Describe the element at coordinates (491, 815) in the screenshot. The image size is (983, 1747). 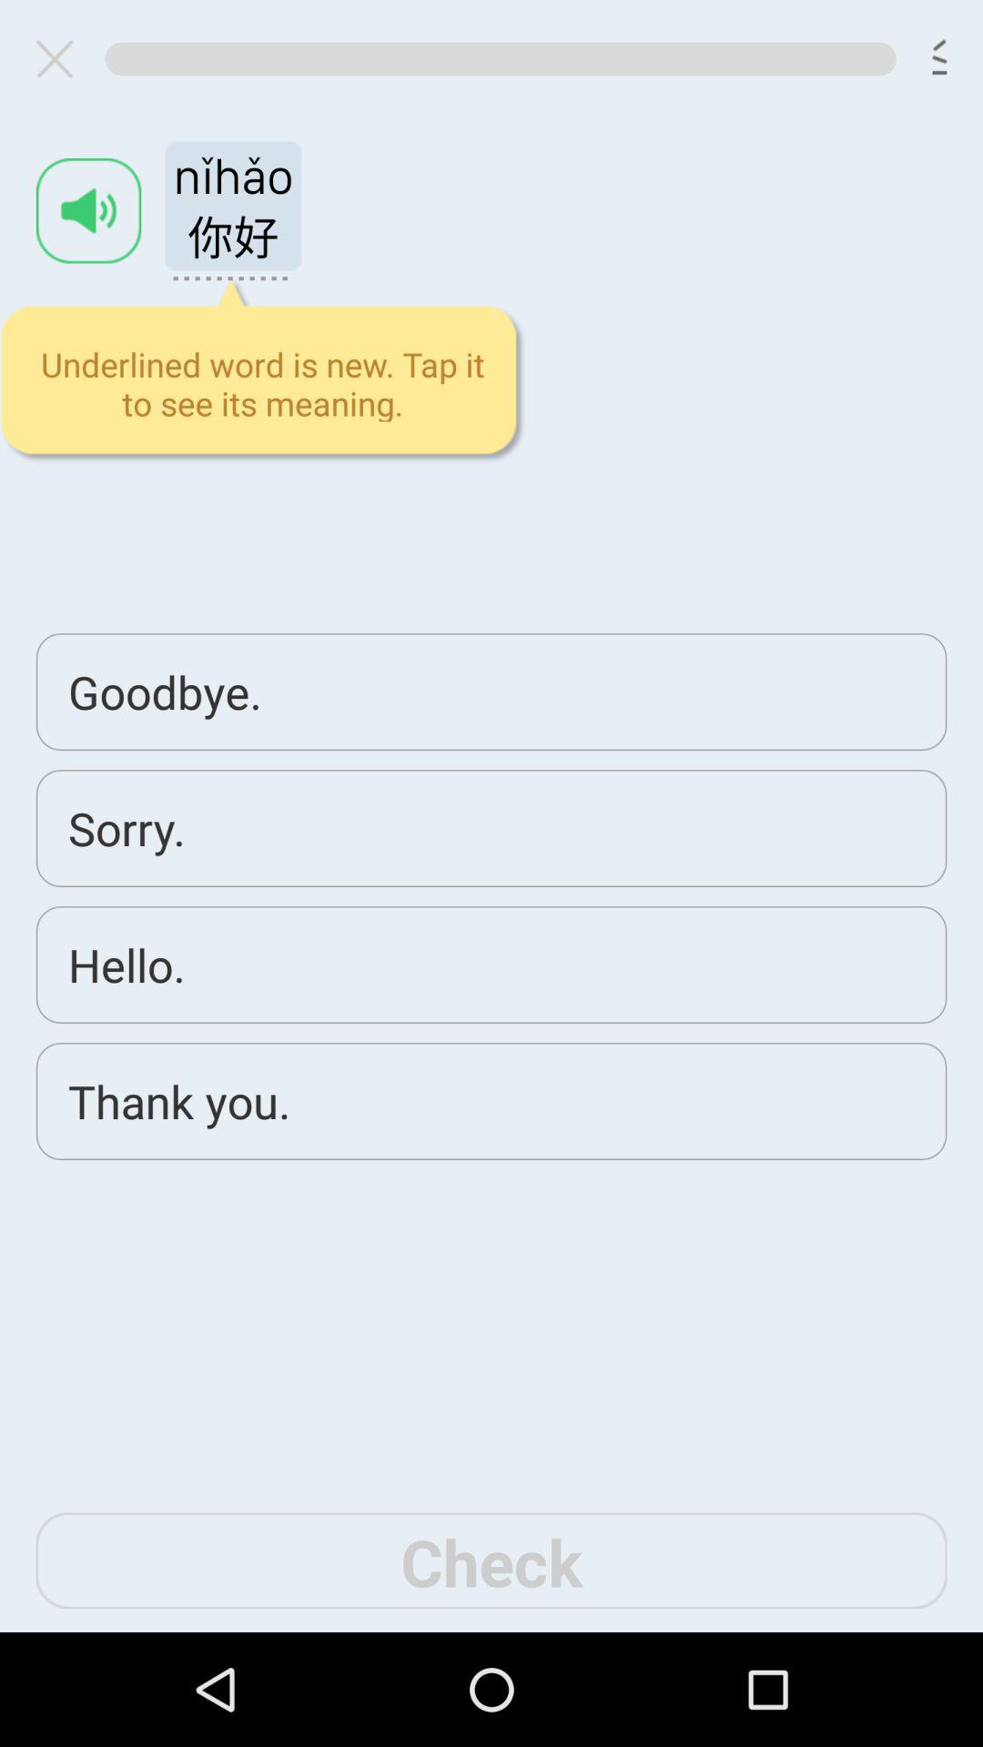
I see `say hello in chinese` at that location.